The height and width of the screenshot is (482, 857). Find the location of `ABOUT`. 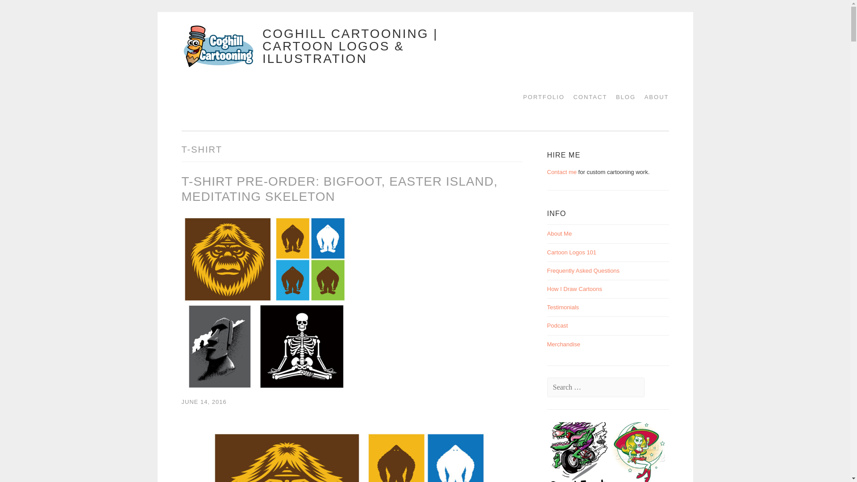

ABOUT is located at coordinates (653, 97).